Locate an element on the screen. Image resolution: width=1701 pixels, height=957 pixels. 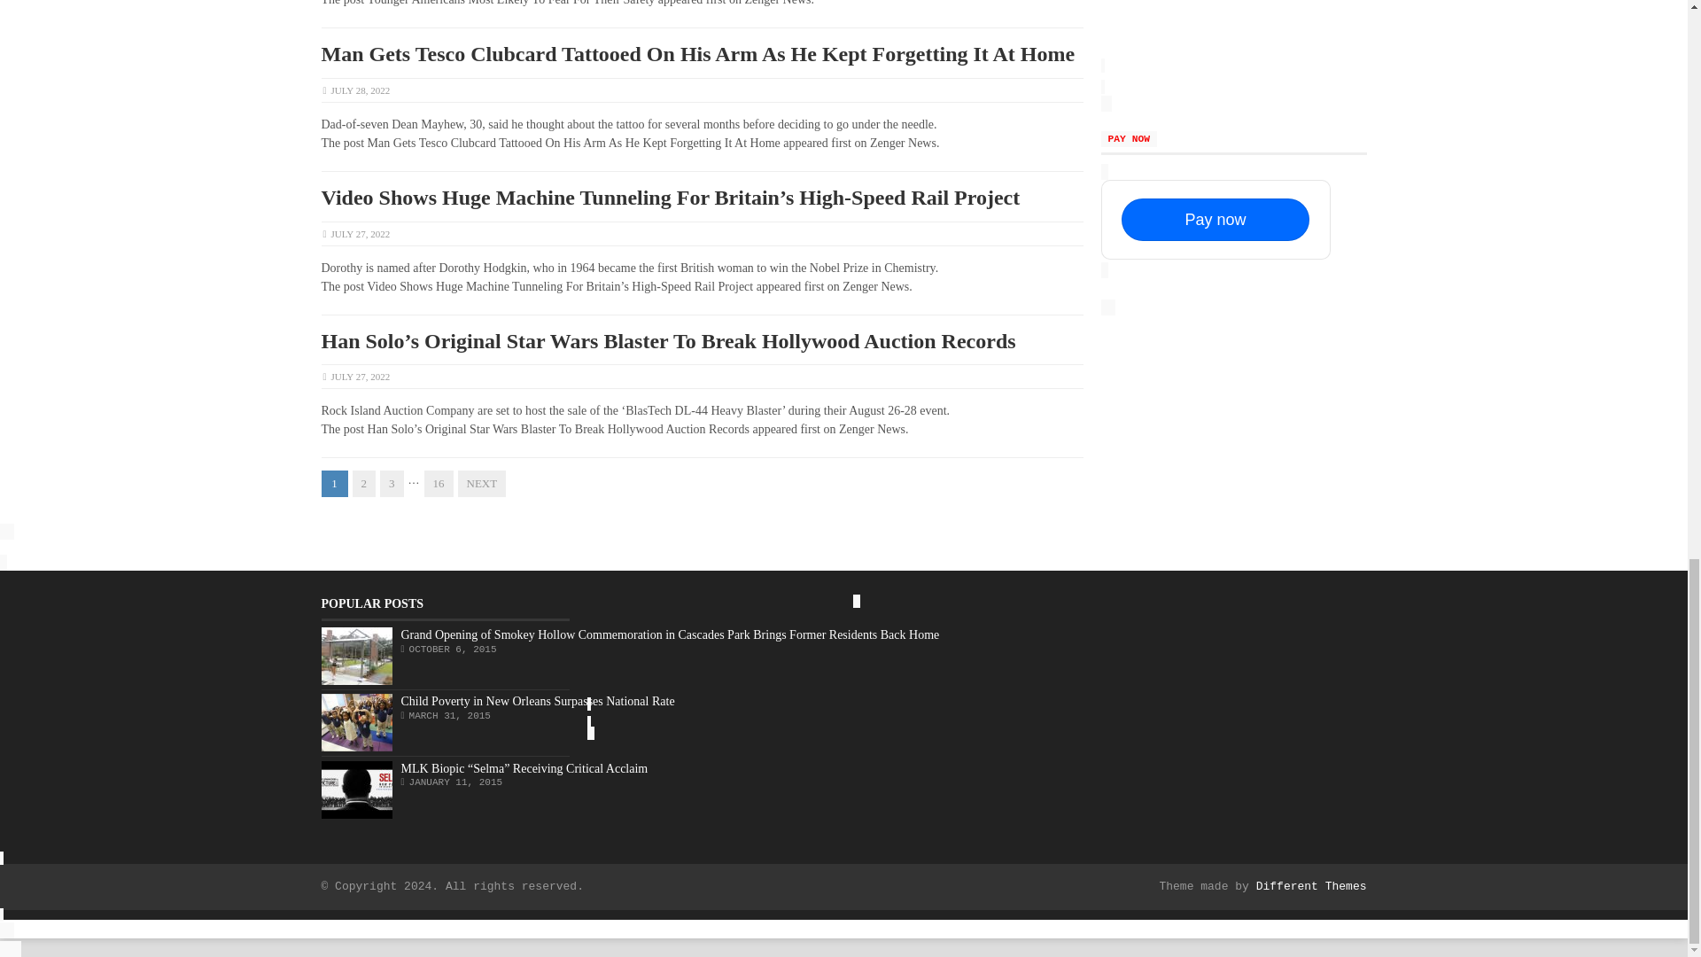
2 is located at coordinates (363, 484).